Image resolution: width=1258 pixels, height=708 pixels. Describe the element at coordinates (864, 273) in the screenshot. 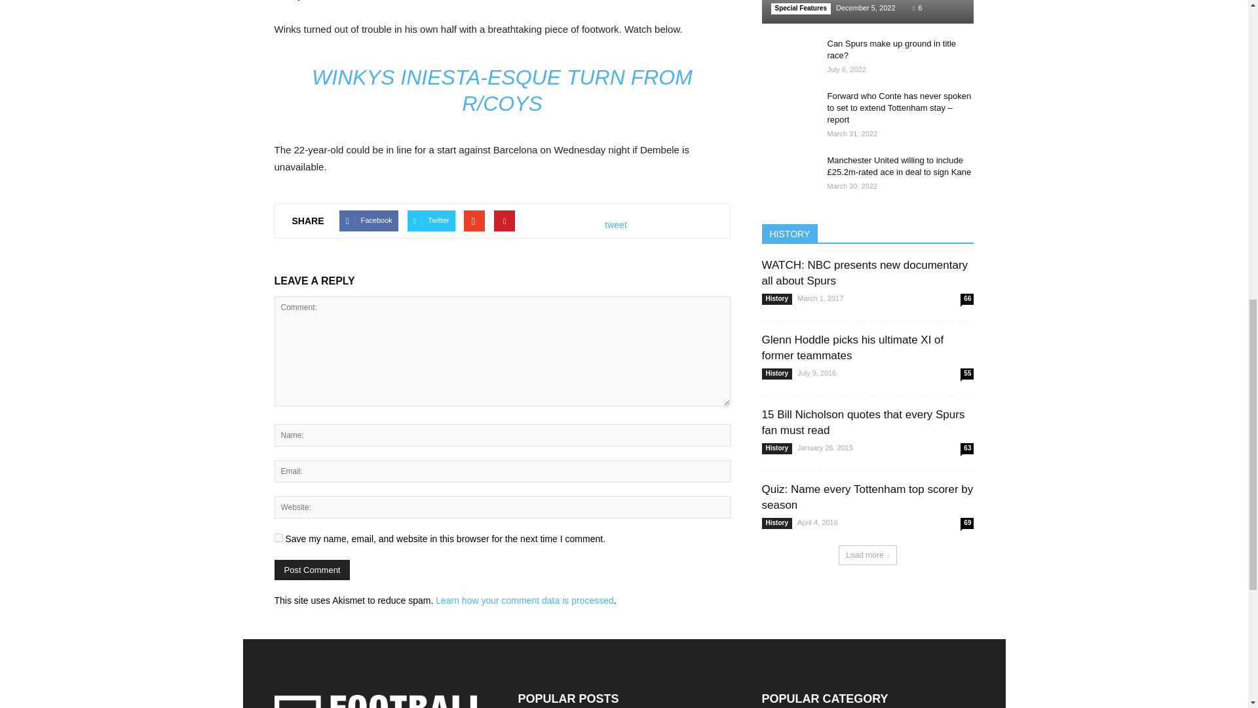

I see `WATCH: NBC presents new documentary all about Spurs` at that location.